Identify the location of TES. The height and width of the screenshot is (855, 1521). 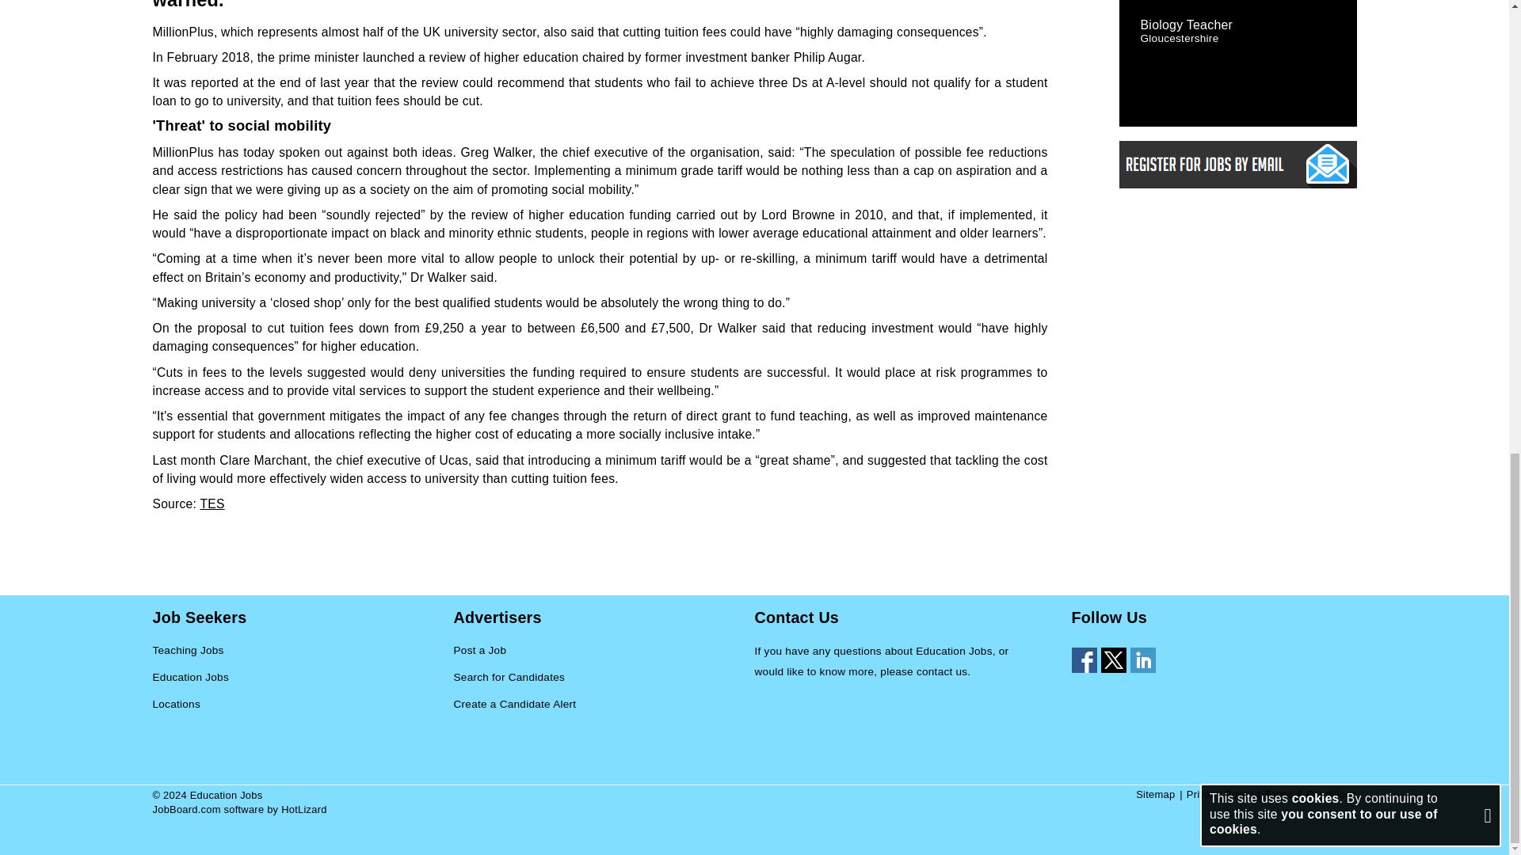
(211, 503).